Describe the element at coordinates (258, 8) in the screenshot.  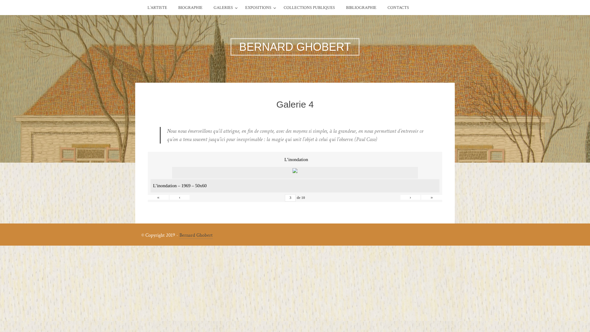
I see `EXPOSITIONS` at that location.